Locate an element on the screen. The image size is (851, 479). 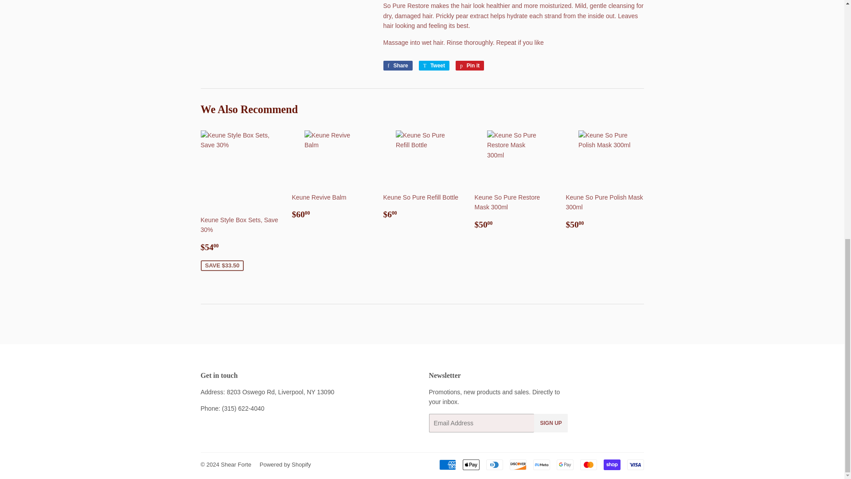
Shear Forte is located at coordinates (236, 465).